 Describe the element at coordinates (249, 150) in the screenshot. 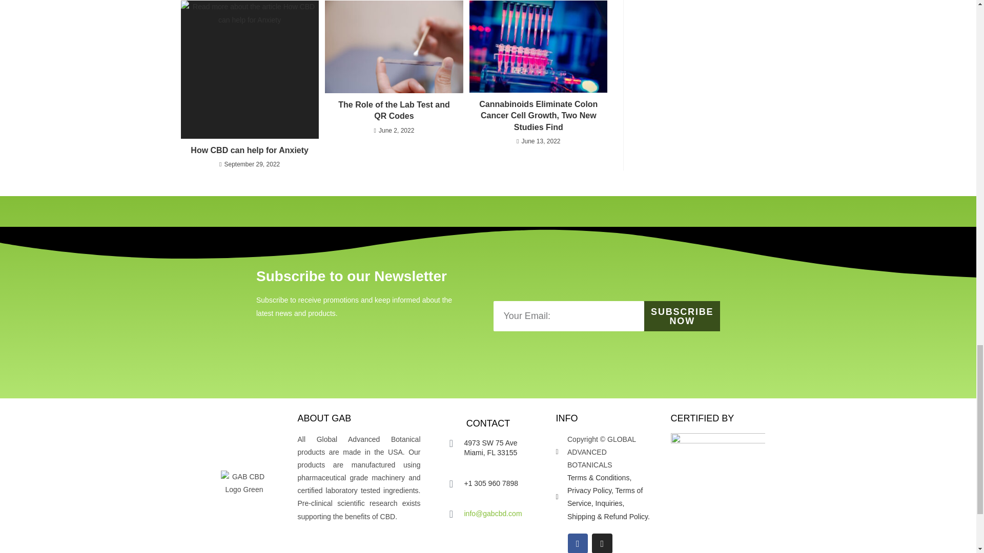

I see `How CBD can help for Anxiety` at that location.